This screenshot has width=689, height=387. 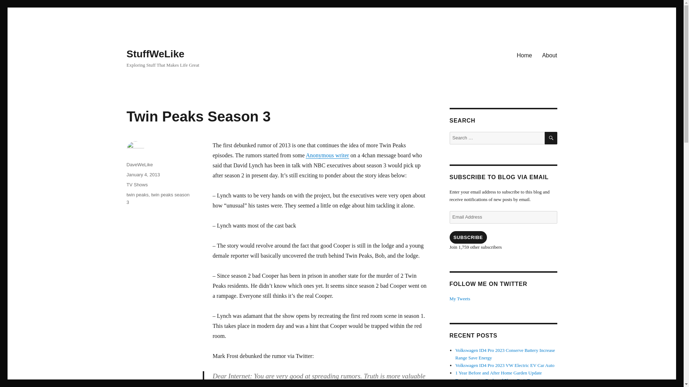 What do you see at coordinates (155, 54) in the screenshot?
I see `StuffWeLike` at bounding box center [155, 54].